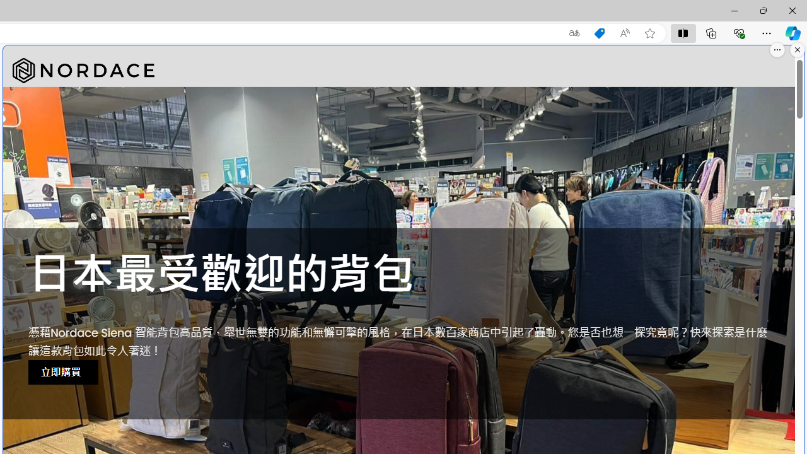 The image size is (807, 454). Describe the element at coordinates (767, 33) in the screenshot. I see `Settings and more (Alt+F)` at that location.